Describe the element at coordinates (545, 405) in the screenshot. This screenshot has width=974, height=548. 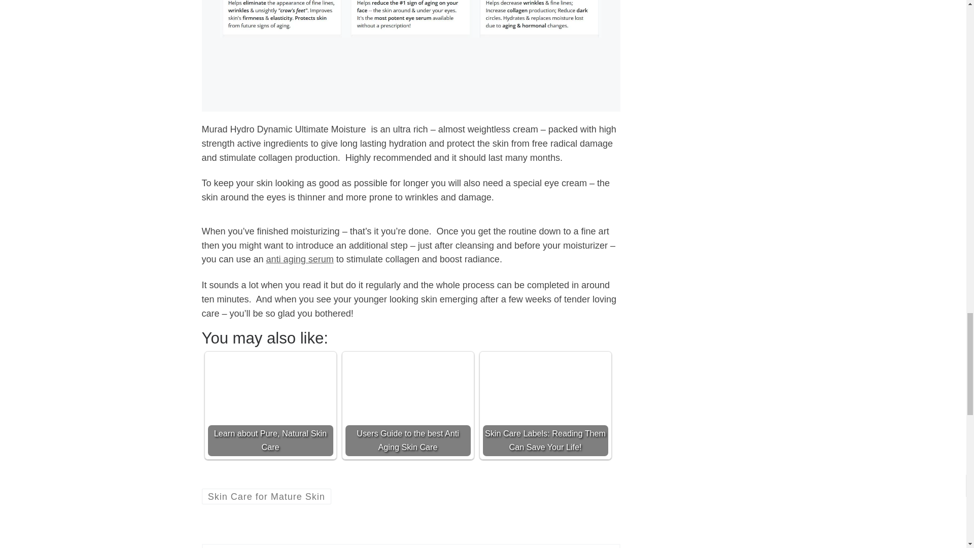
I see `Skin Care Labels: Reading Them Can Save Your Life!` at that location.